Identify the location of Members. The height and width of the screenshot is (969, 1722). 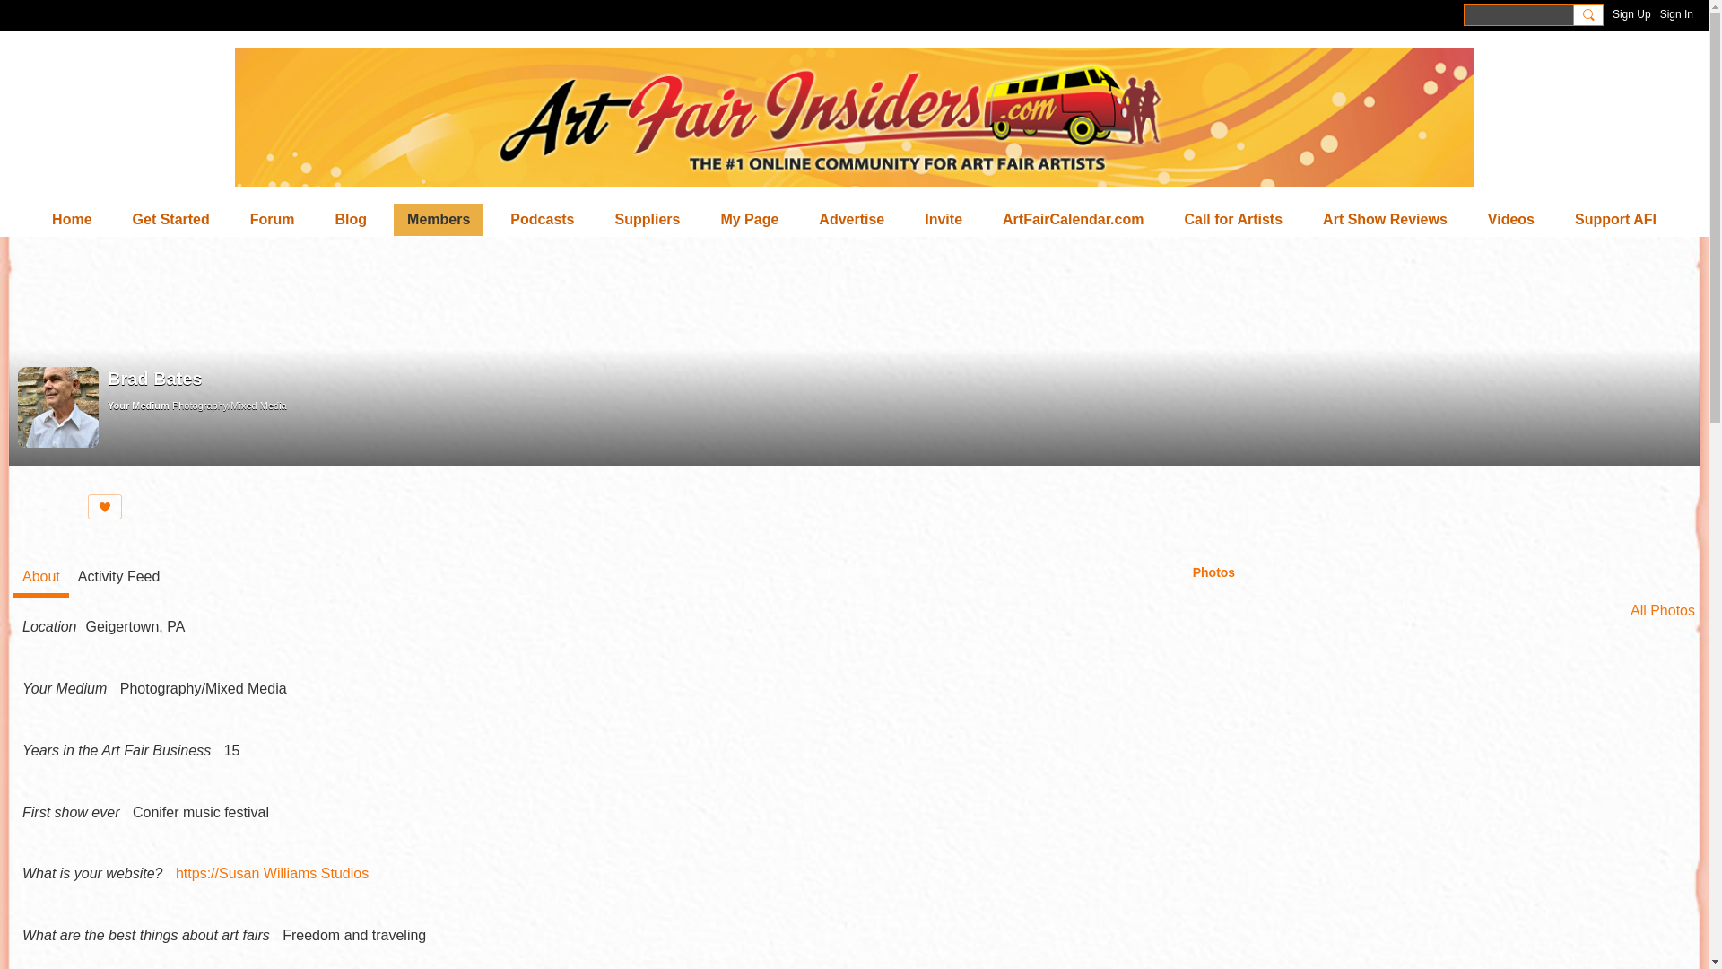
(439, 219).